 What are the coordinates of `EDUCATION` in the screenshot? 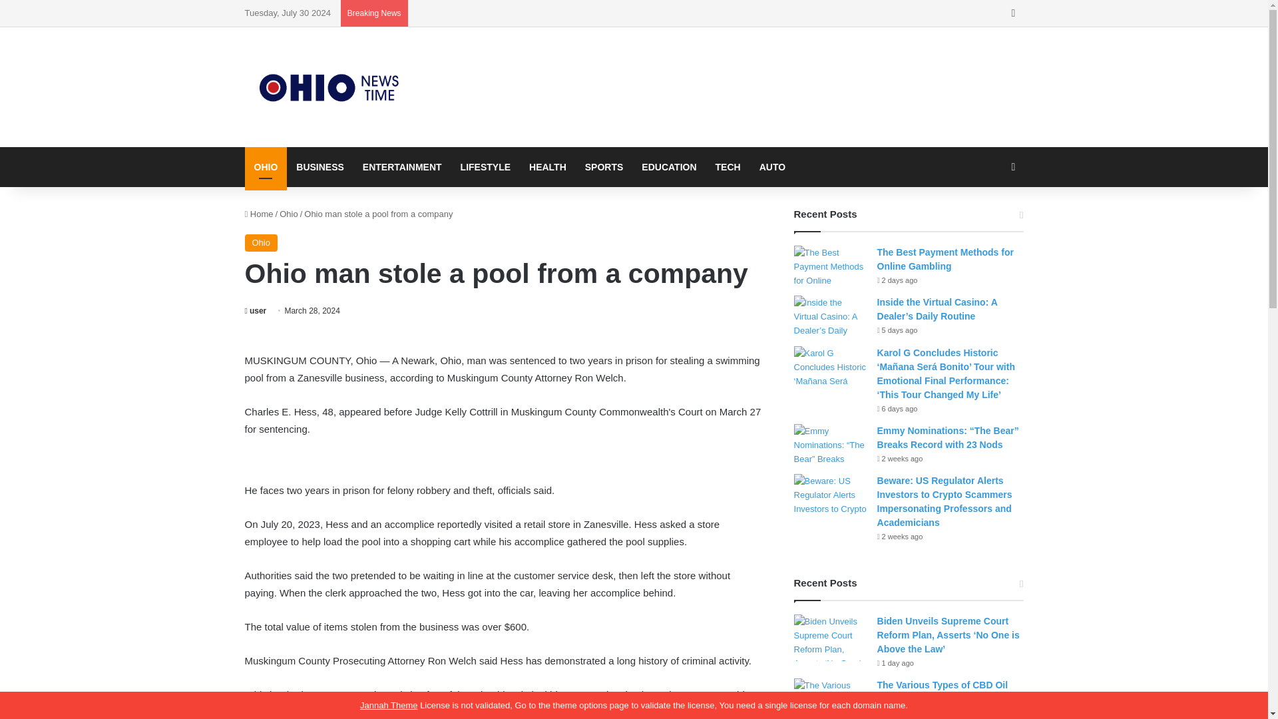 It's located at (668, 166).